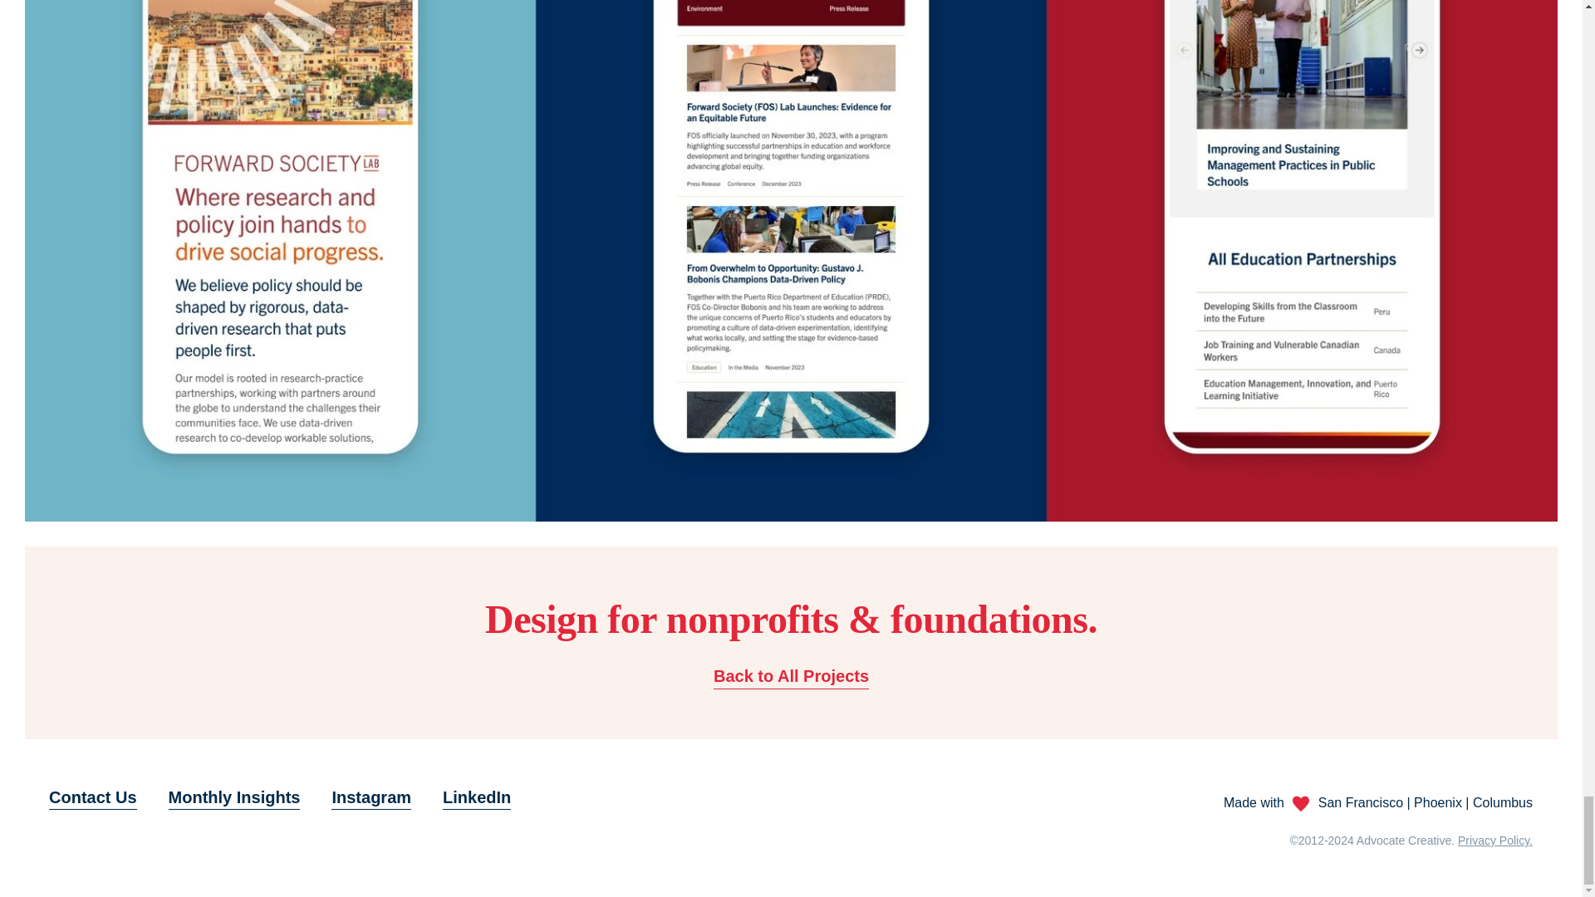  Describe the element at coordinates (791, 678) in the screenshot. I see `Back to All Projects` at that location.